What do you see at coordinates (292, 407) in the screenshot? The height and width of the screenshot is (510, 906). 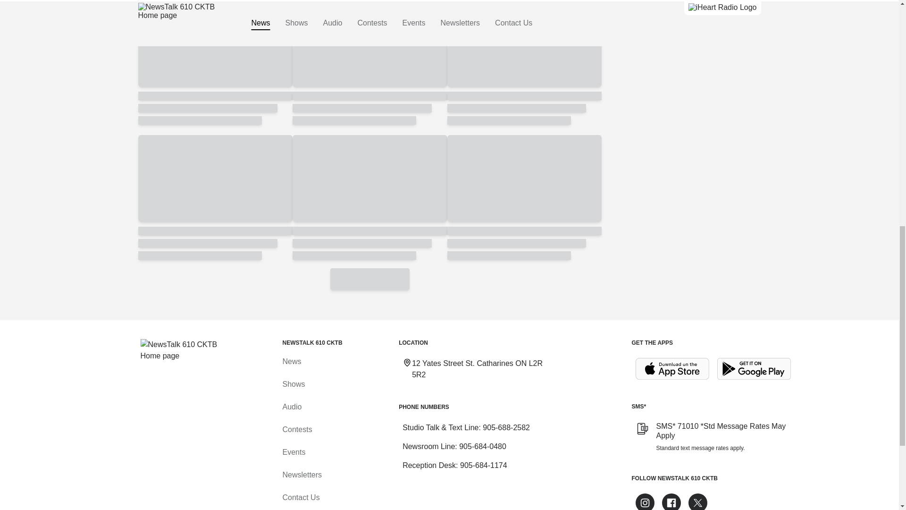 I see `Audio` at bounding box center [292, 407].